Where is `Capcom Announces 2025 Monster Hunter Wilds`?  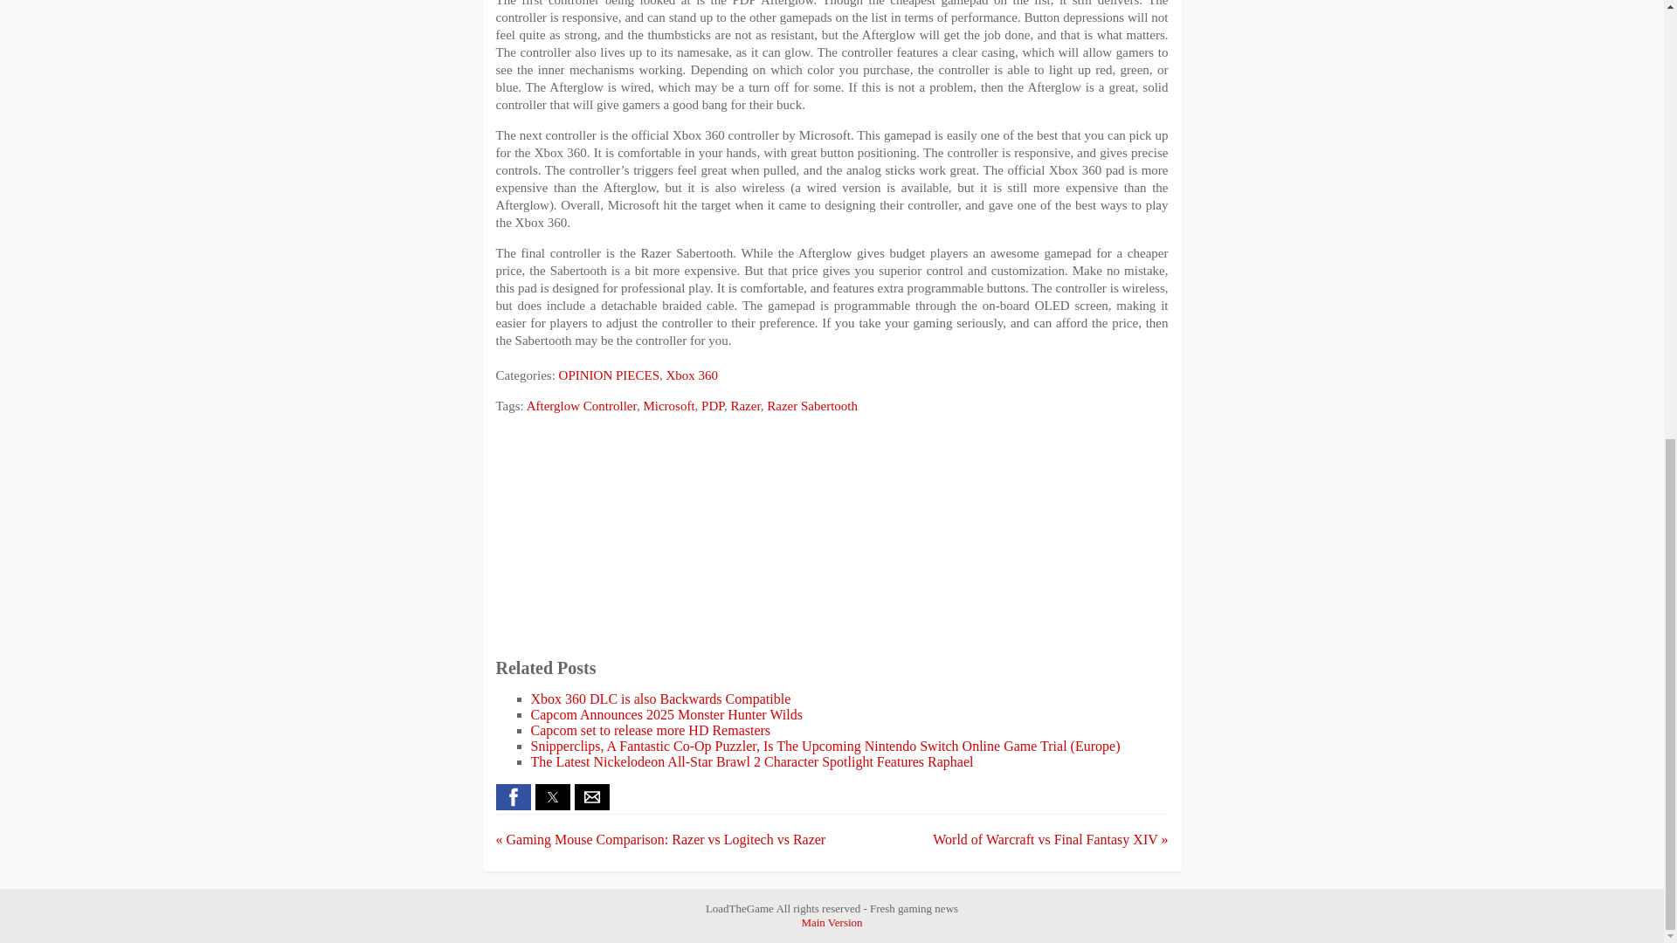
Capcom Announces 2025 Monster Hunter Wilds is located at coordinates (667, 714).